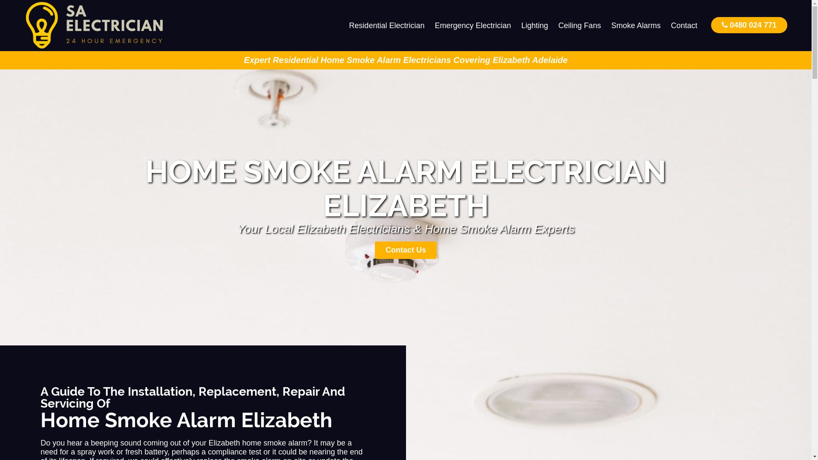 The height and width of the screenshot is (460, 818). Describe the element at coordinates (580, 26) in the screenshot. I see `Ceiling Fans` at that location.